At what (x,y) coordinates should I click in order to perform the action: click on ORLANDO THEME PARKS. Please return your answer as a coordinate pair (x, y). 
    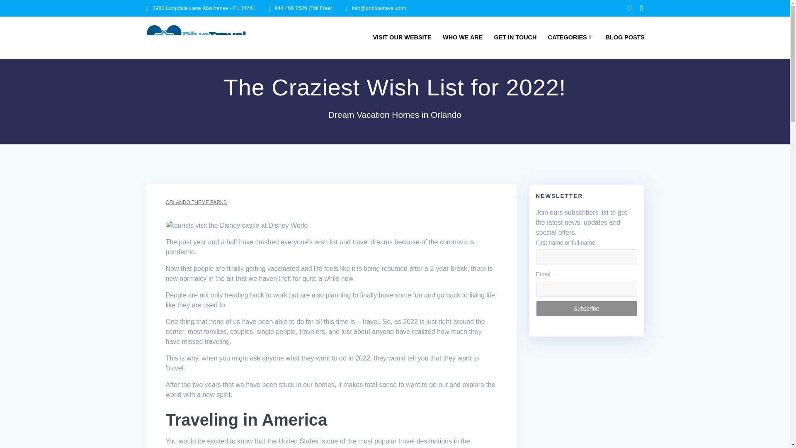
    Looking at the image, I should click on (196, 202).